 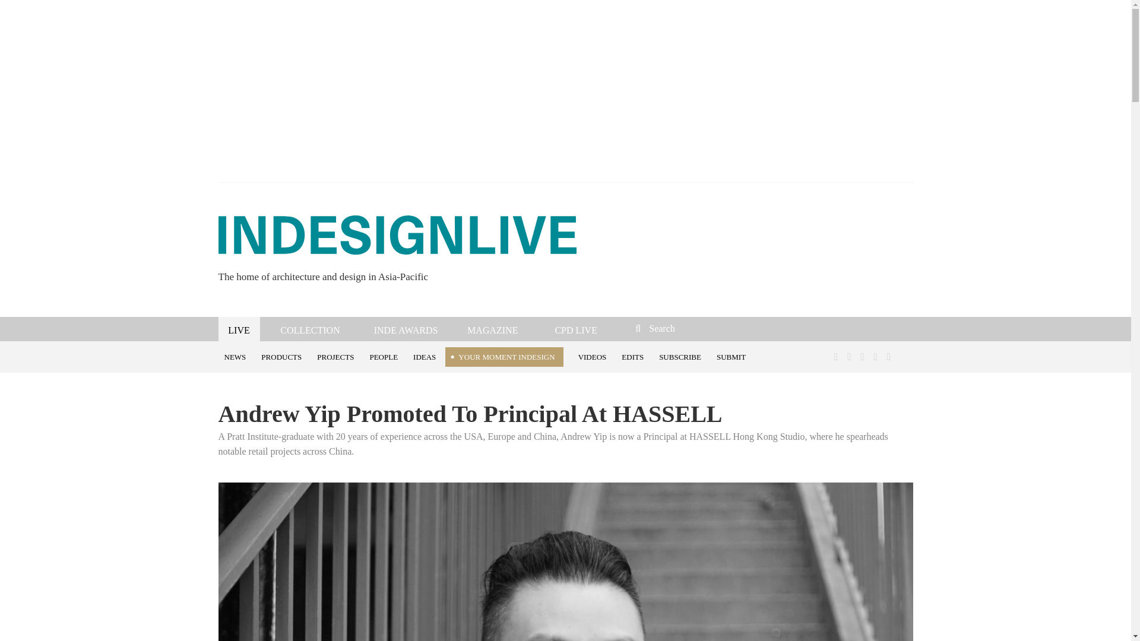 What do you see at coordinates (504, 357) in the screenshot?
I see `YOUR MOMENT INDESIGN` at bounding box center [504, 357].